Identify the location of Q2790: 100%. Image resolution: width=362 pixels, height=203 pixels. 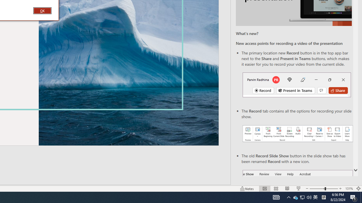
(309, 197).